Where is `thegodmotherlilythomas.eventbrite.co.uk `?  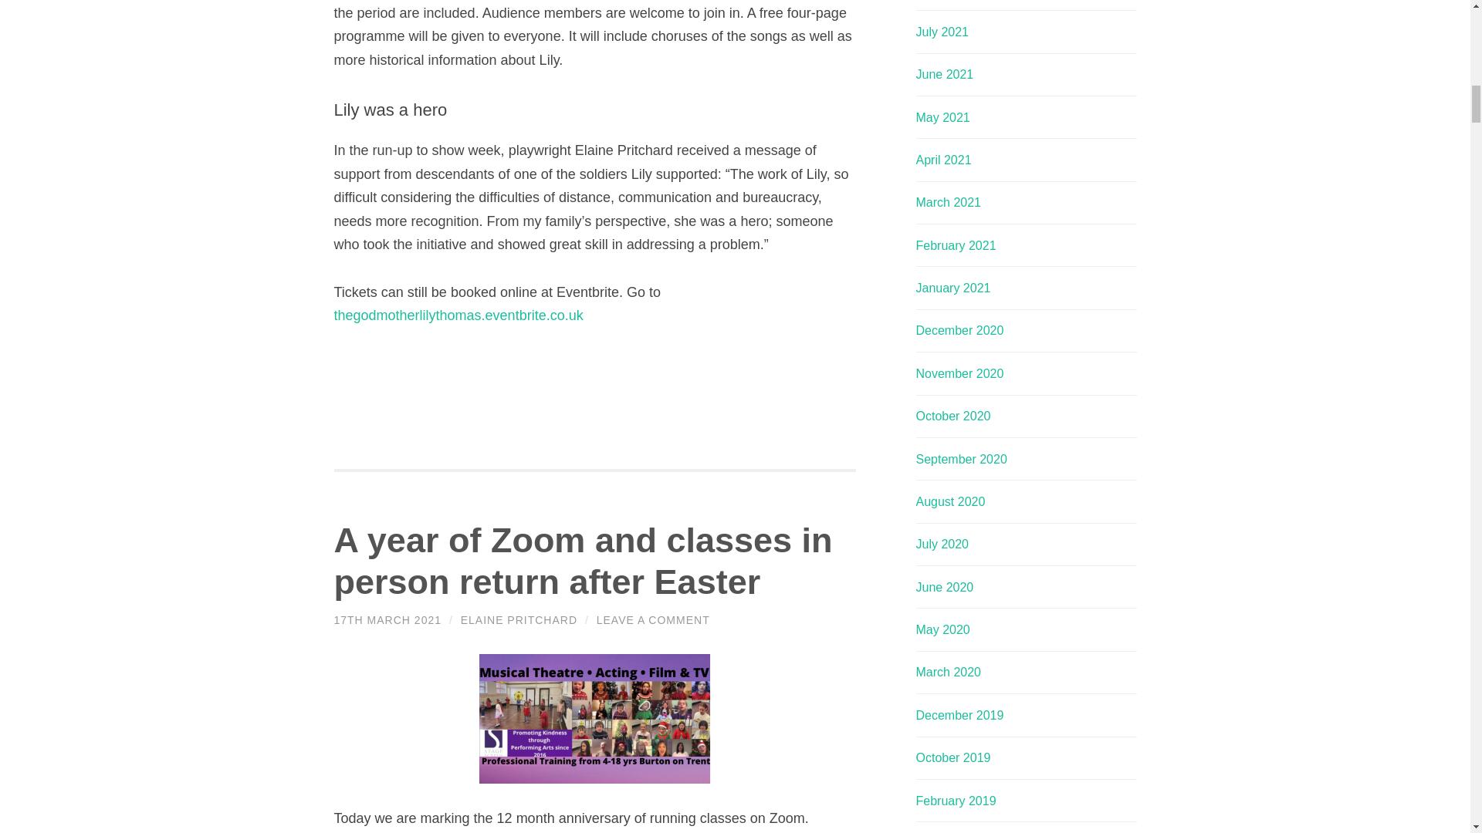 thegodmotherlilythomas.eventbrite.co.uk  is located at coordinates (460, 315).